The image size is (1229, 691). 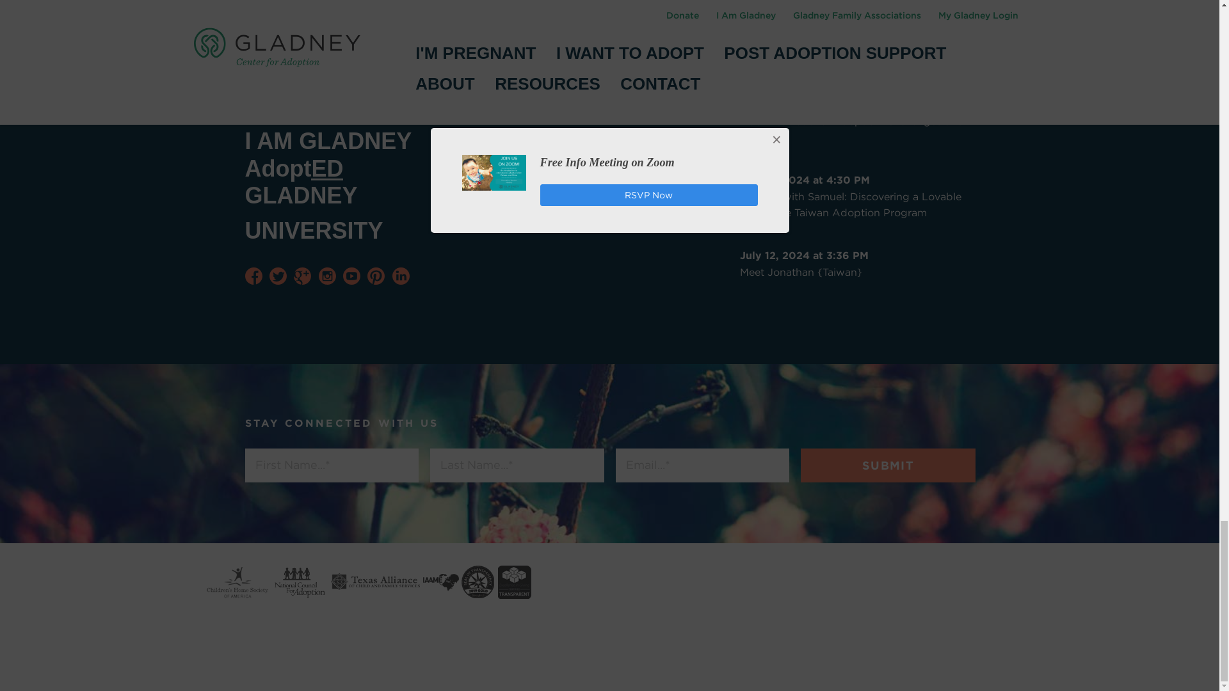 What do you see at coordinates (887, 465) in the screenshot?
I see `Submit` at bounding box center [887, 465].